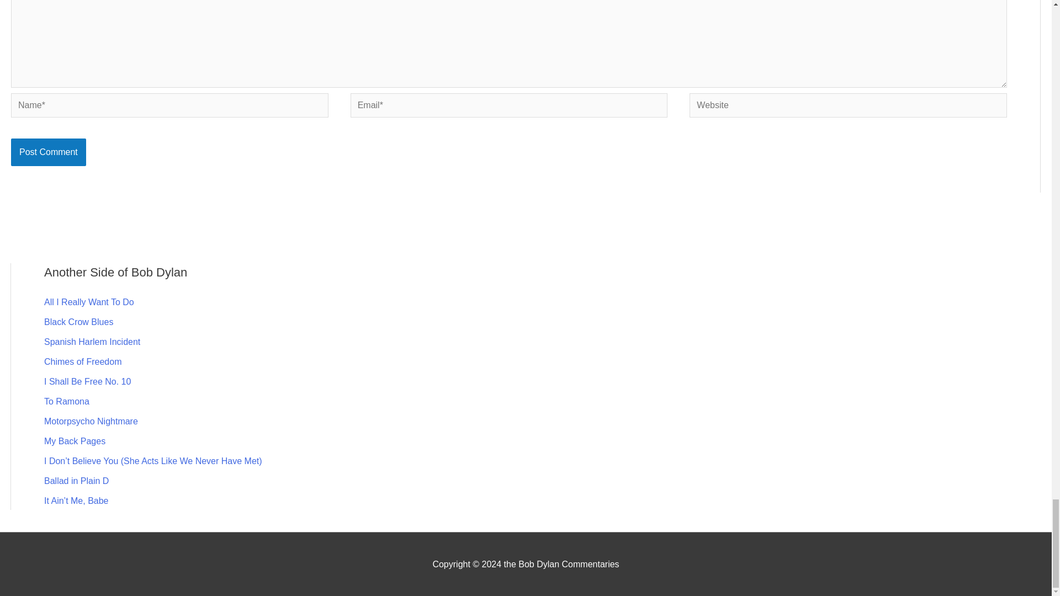  What do you see at coordinates (87, 381) in the screenshot?
I see `I Shall Be Free No. 10` at bounding box center [87, 381].